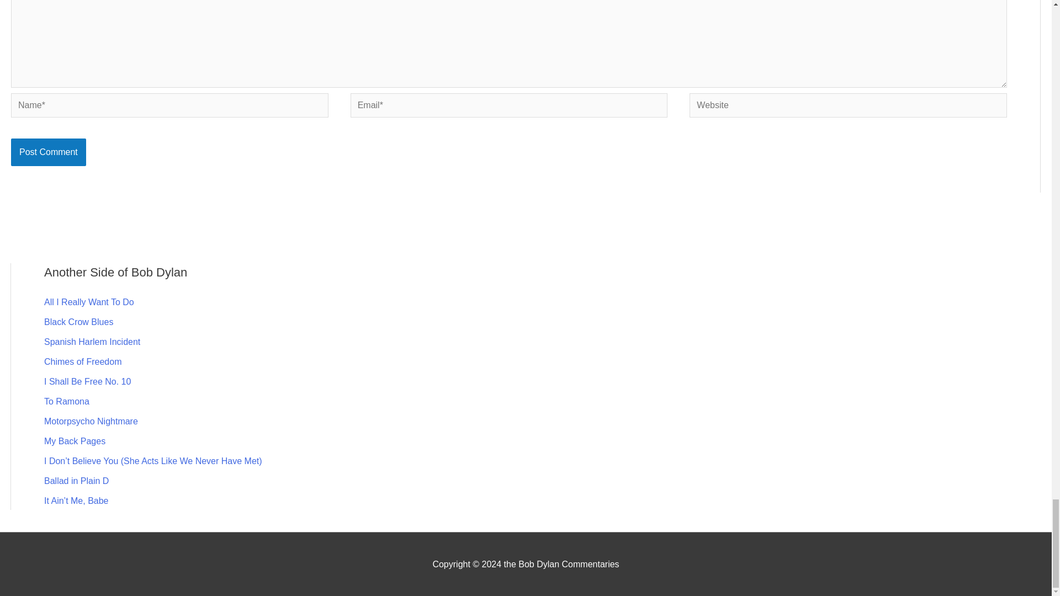  What do you see at coordinates (87, 381) in the screenshot?
I see `I Shall Be Free No. 10` at bounding box center [87, 381].